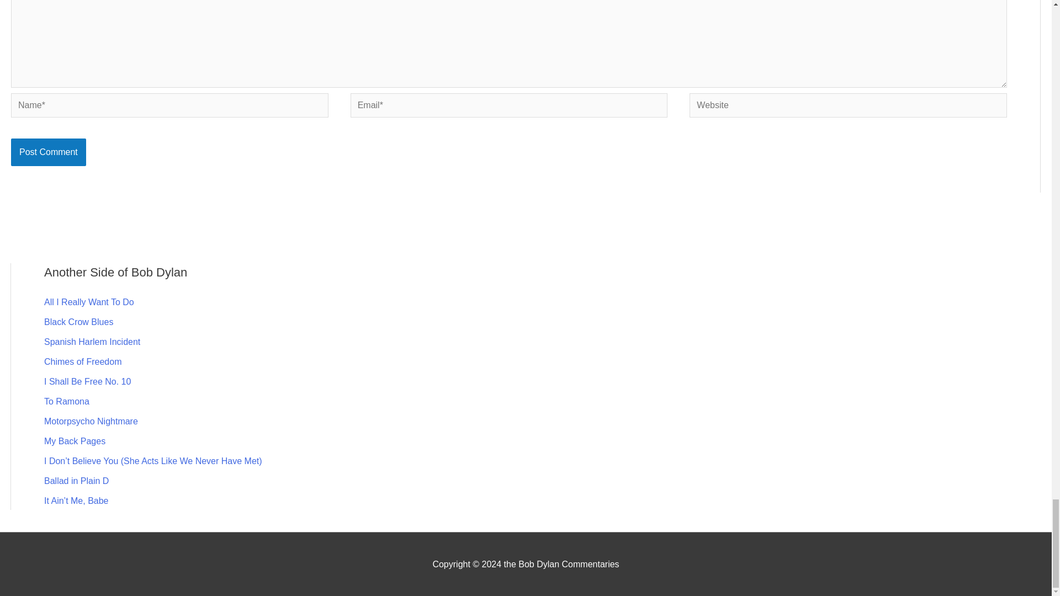  What do you see at coordinates (87, 381) in the screenshot?
I see `I Shall Be Free No. 10` at bounding box center [87, 381].